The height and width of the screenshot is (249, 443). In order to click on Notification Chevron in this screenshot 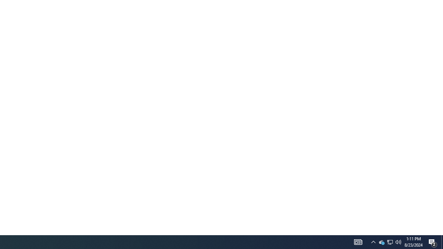, I will do `click(358, 242)`.